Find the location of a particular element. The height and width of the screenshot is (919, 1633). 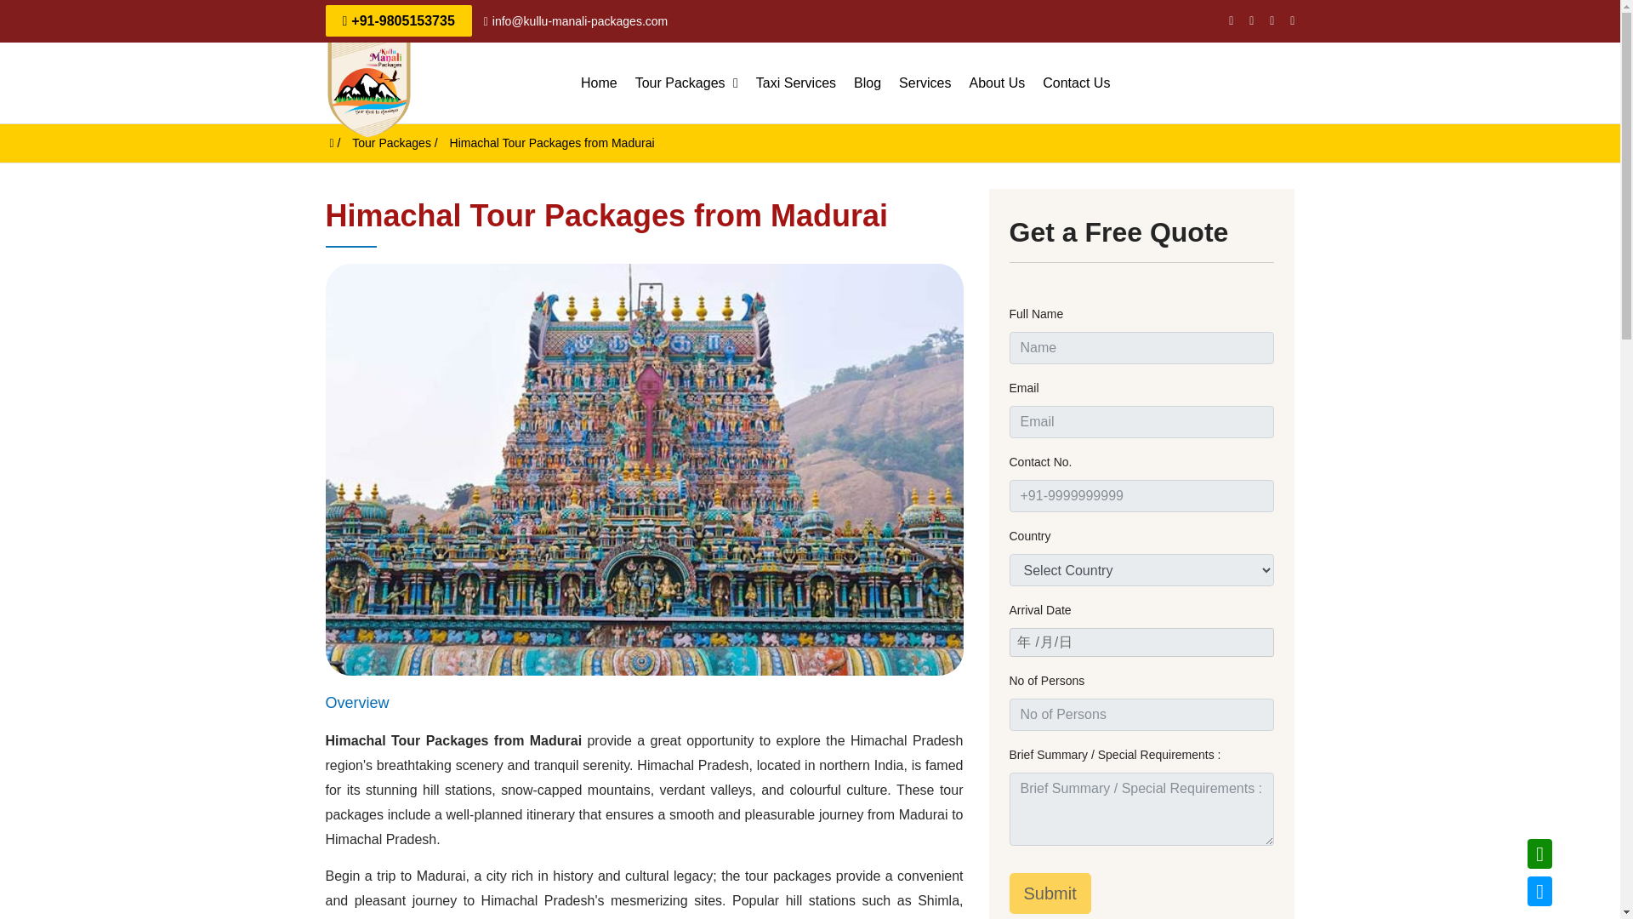

Tour Packages is located at coordinates (391, 143).